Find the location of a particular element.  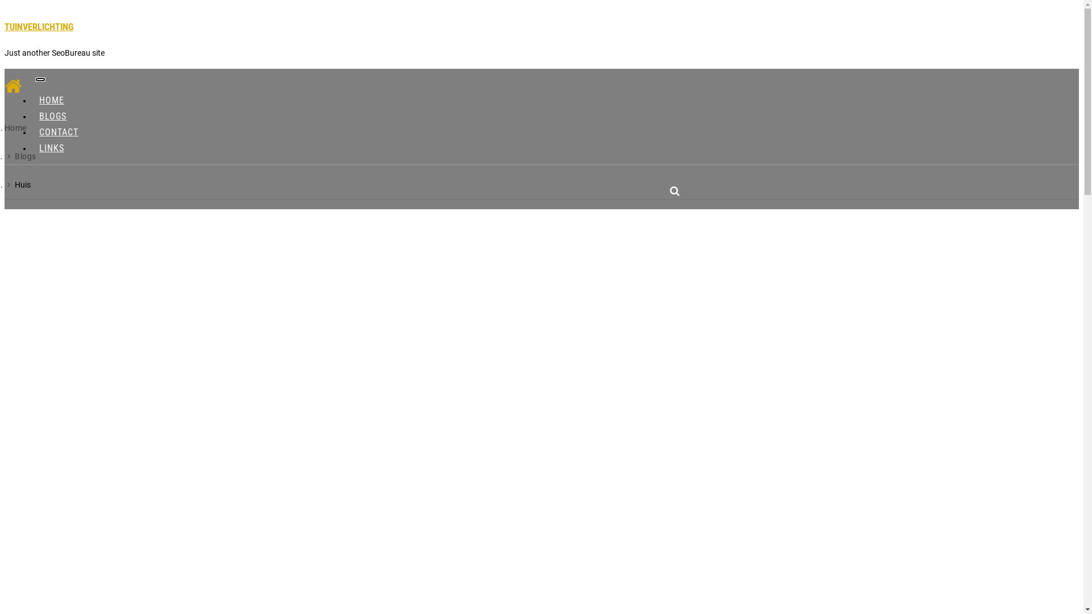

BLOGS is located at coordinates (53, 116).